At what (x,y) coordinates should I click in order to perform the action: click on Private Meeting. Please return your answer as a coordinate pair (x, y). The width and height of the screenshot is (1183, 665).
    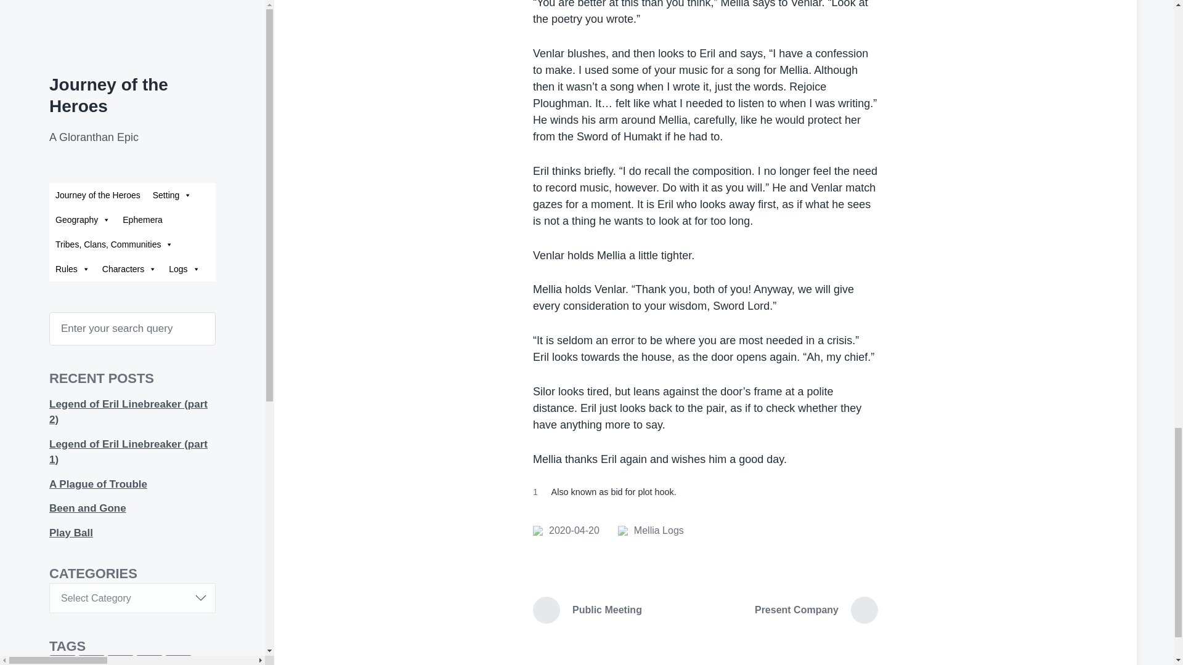
    Looking at the image, I should click on (566, 530).